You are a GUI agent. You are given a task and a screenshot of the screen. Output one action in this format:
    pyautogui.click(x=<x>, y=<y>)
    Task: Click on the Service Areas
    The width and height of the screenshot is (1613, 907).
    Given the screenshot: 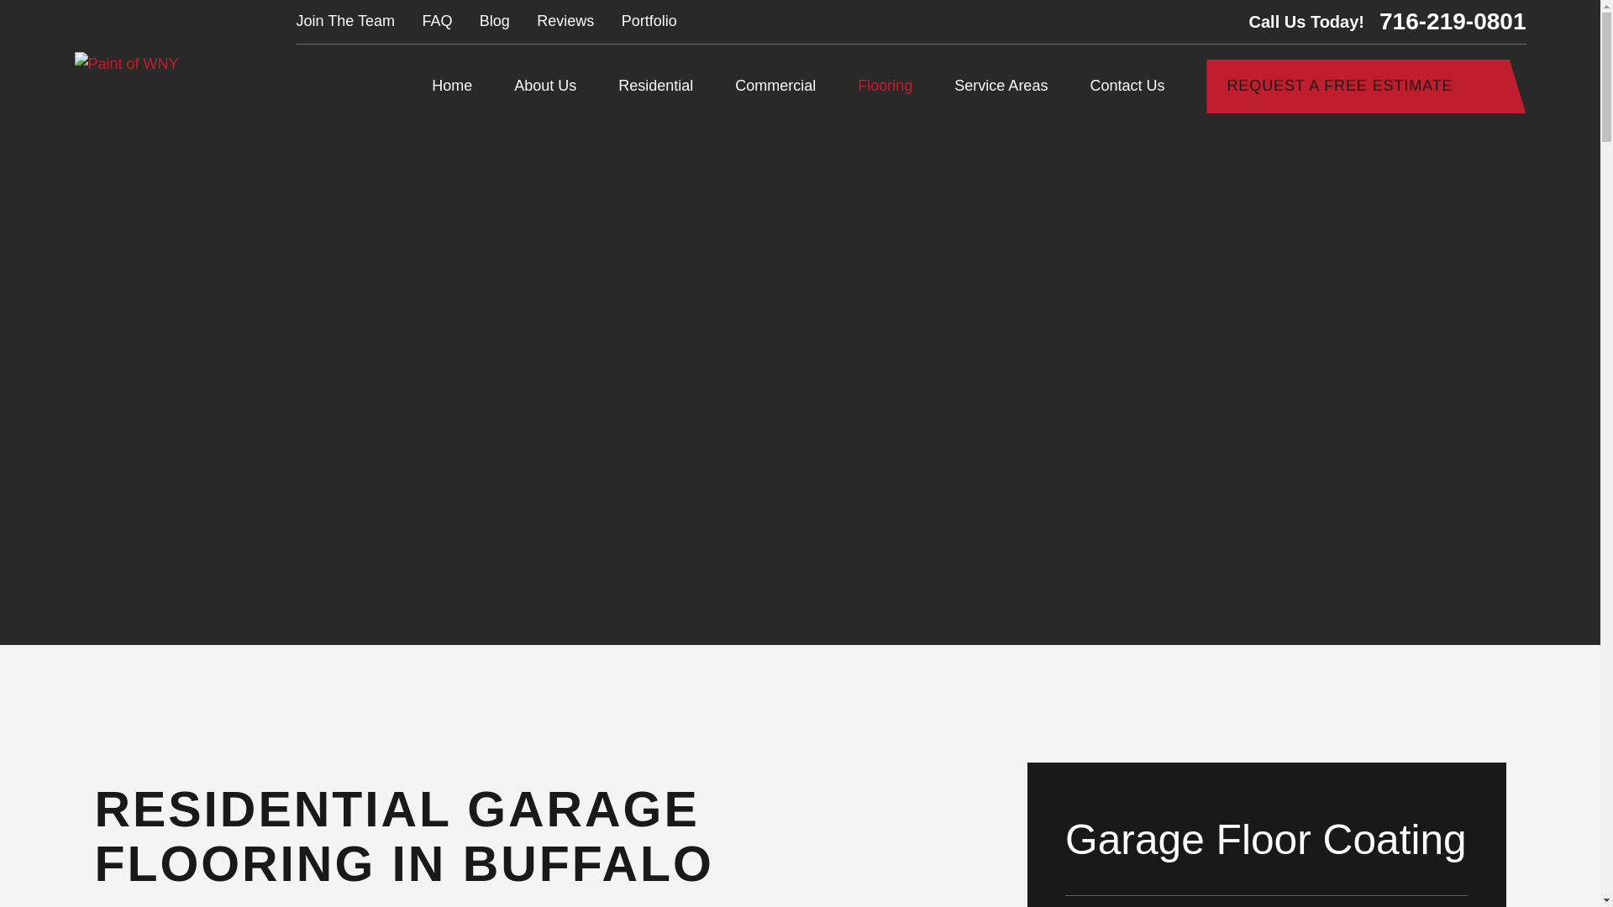 What is the action you would take?
    pyautogui.click(x=1001, y=87)
    